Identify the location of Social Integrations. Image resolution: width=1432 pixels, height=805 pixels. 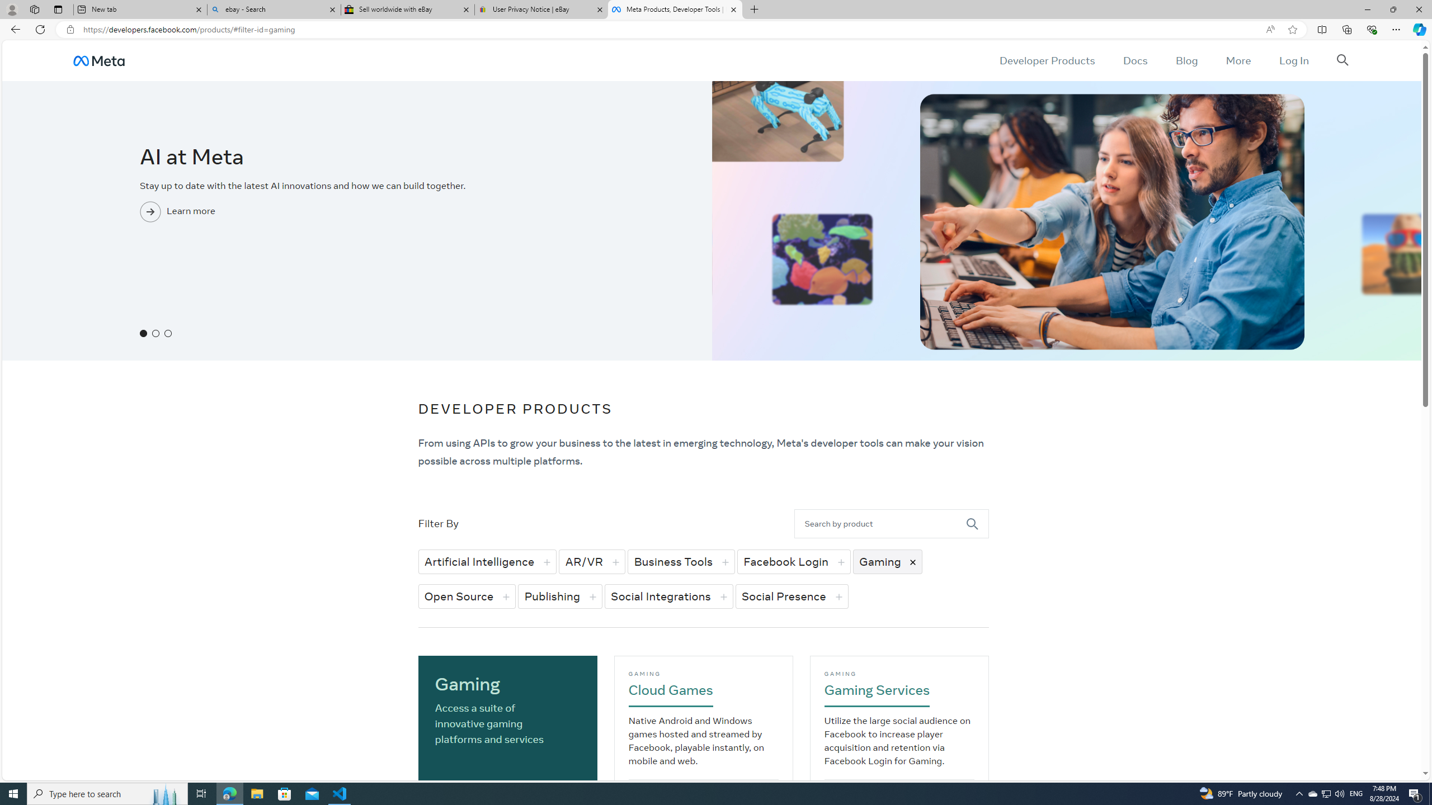
(668, 596).